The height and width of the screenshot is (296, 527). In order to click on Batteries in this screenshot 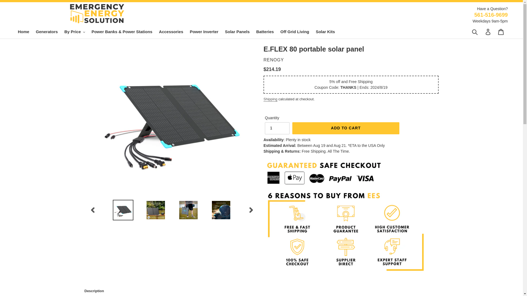, I will do `click(265, 32)`.